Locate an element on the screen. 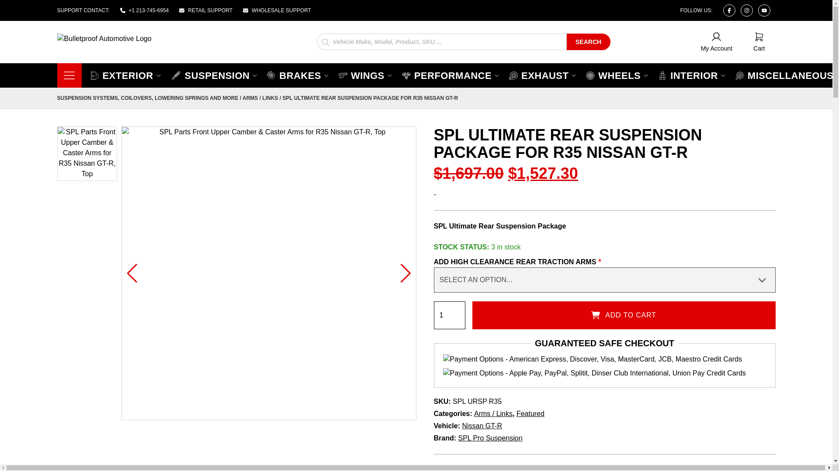 This screenshot has width=839, height=471. 1 is located at coordinates (126, 75).